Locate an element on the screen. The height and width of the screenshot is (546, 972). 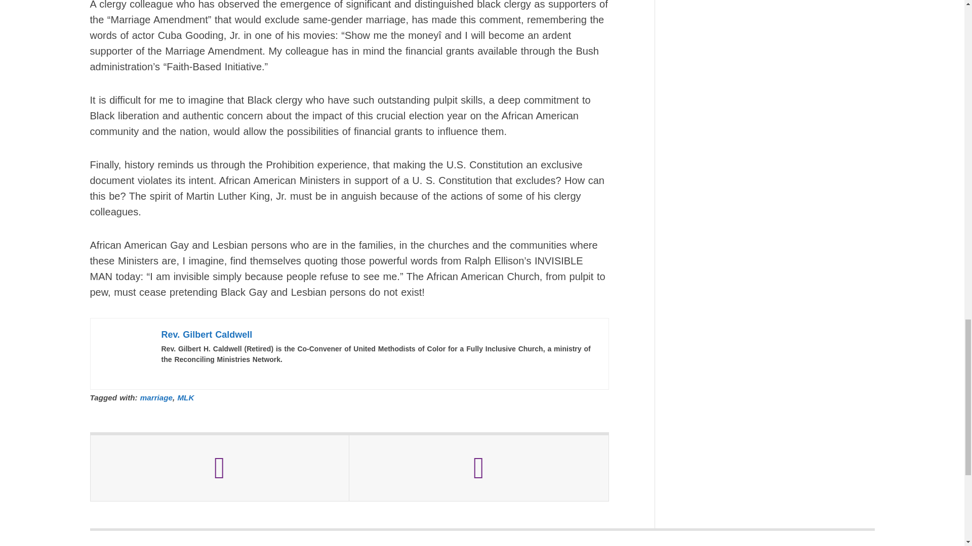
marriage is located at coordinates (156, 397).